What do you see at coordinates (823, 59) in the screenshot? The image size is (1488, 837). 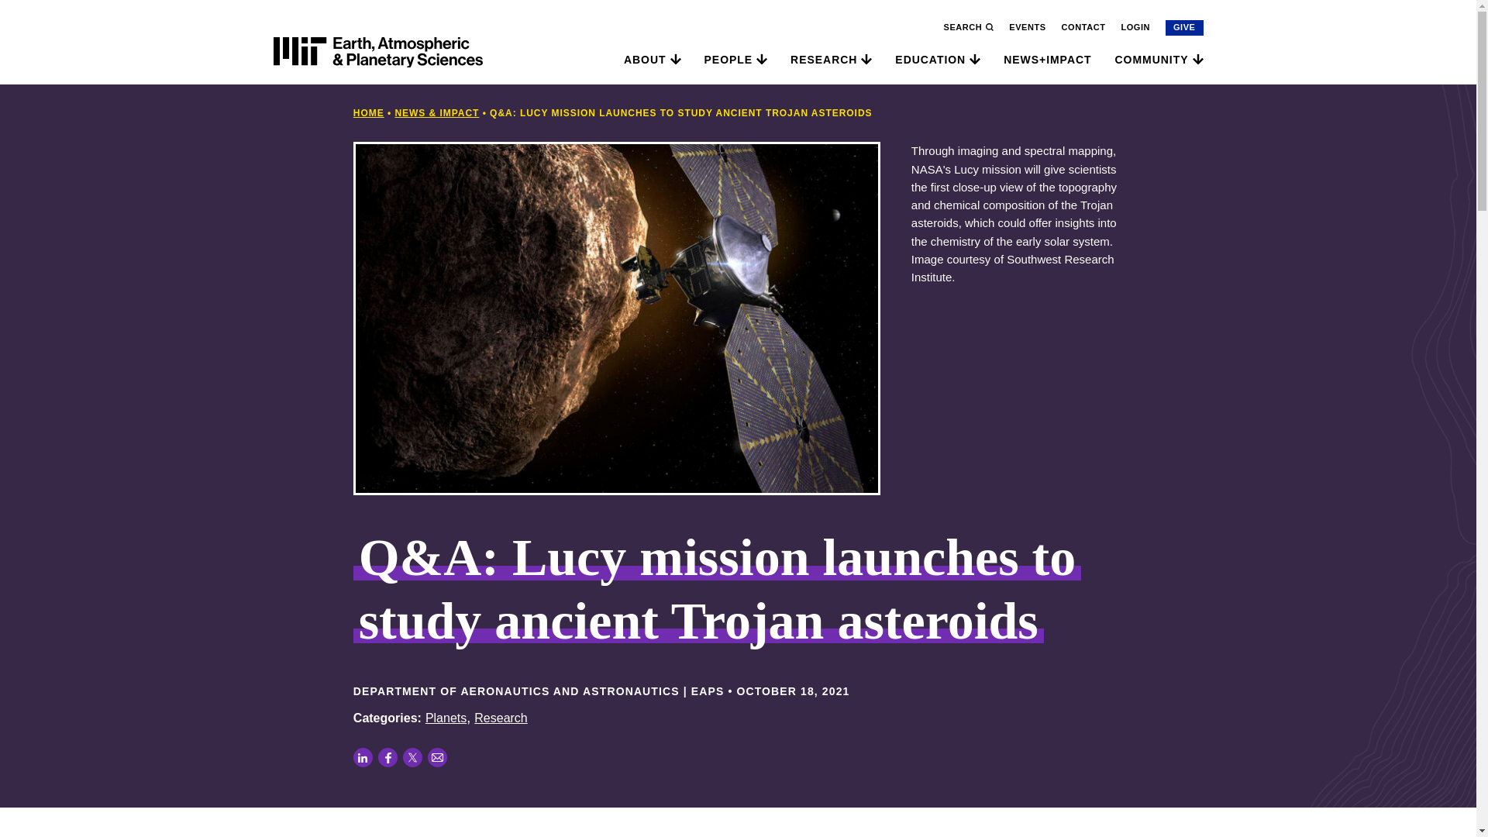 I see `RESEARCH` at bounding box center [823, 59].